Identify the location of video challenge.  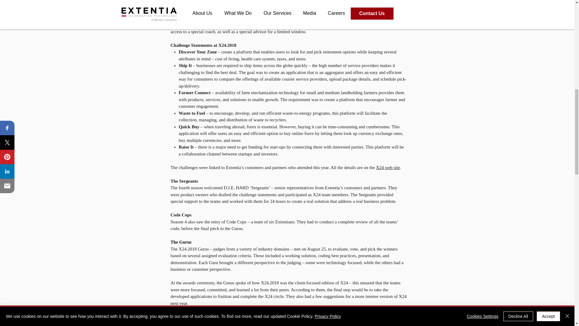
(347, 11).